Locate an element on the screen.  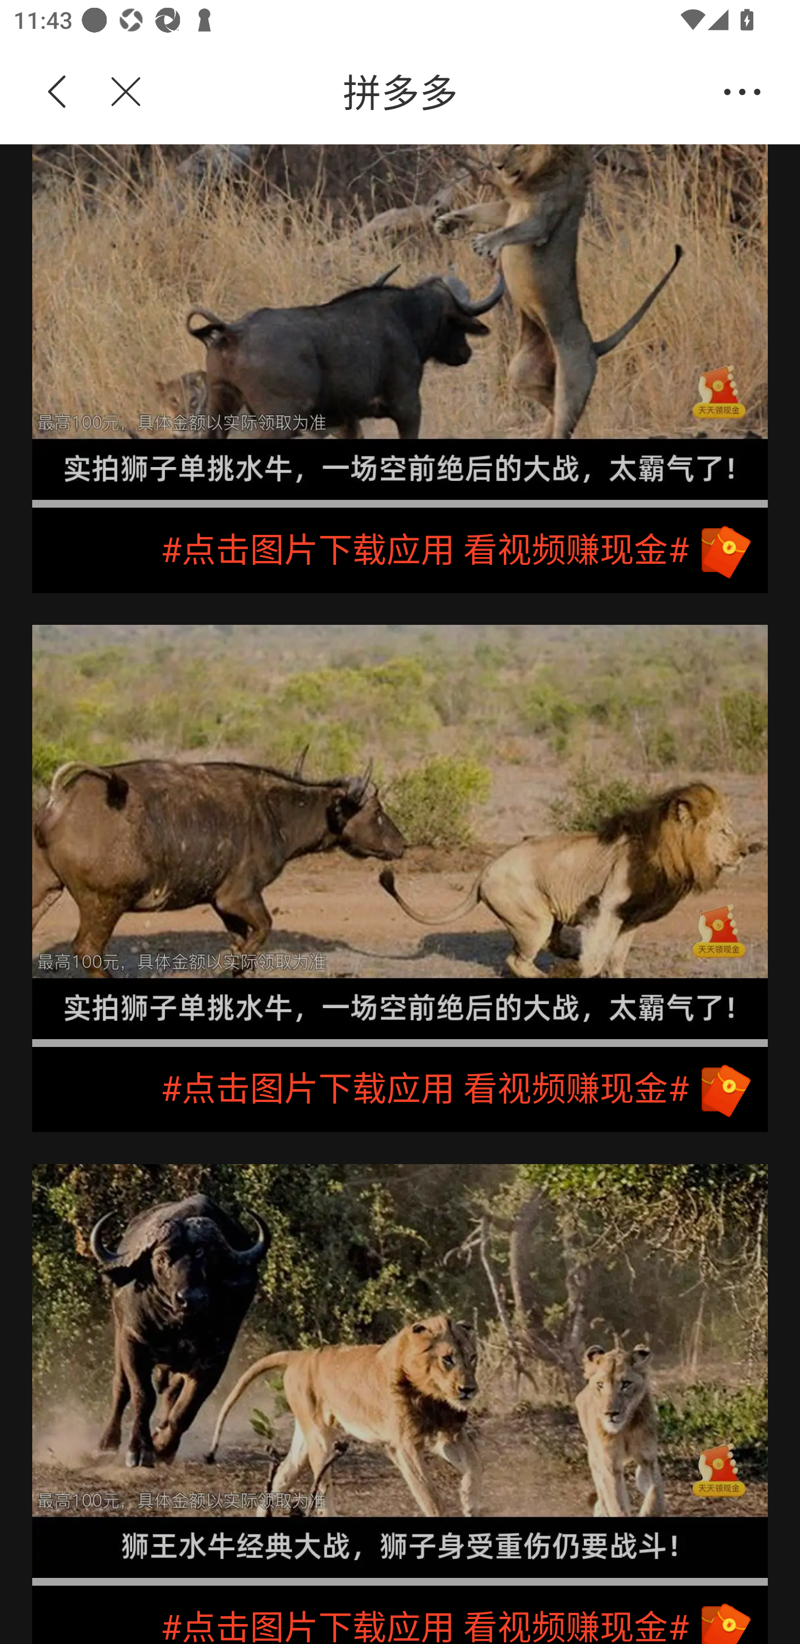
拼多多 is located at coordinates (432, 92).